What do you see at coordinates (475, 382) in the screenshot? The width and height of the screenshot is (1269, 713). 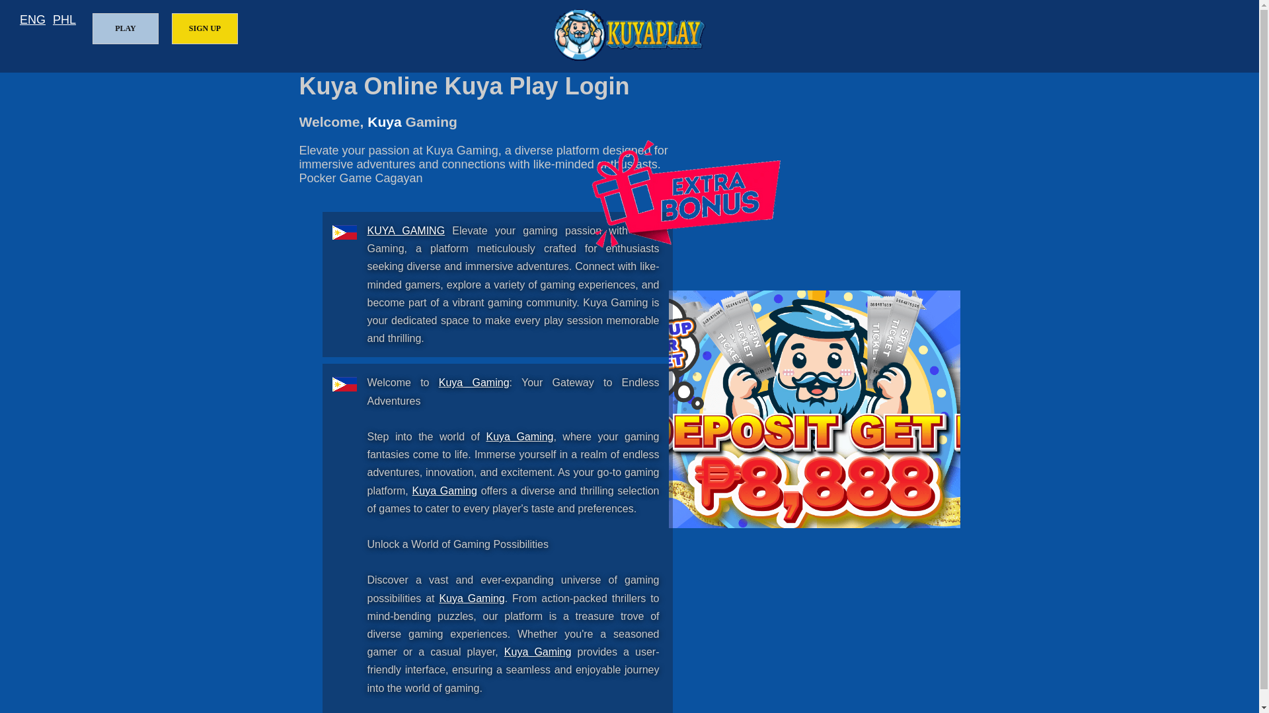 I see `Kuya Gaming - Kuya Gaming` at bounding box center [475, 382].